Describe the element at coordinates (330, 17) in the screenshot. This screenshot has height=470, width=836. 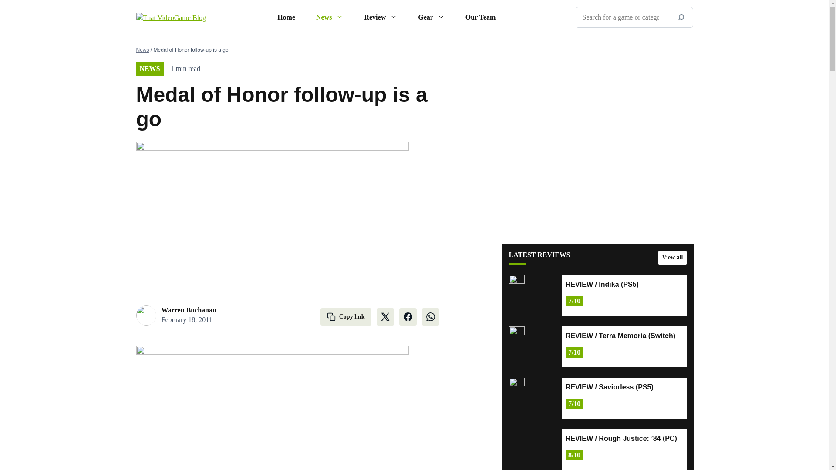
I see `News` at that location.